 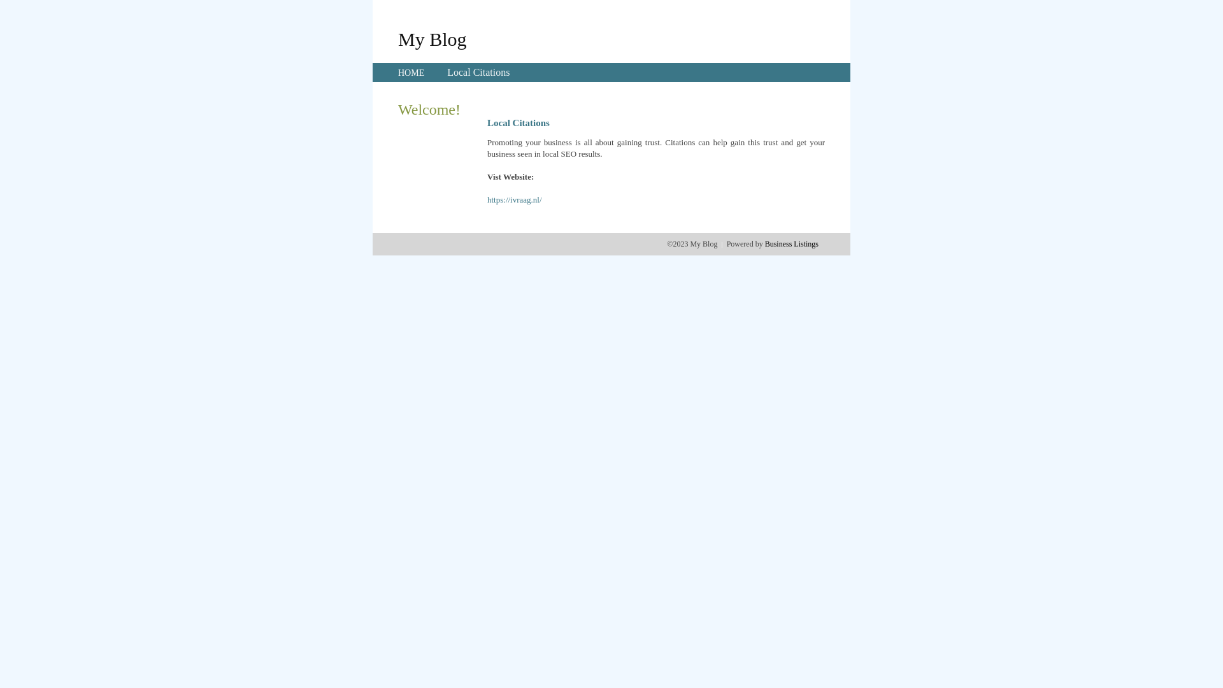 What do you see at coordinates (411, 73) in the screenshot?
I see `HOME` at bounding box center [411, 73].